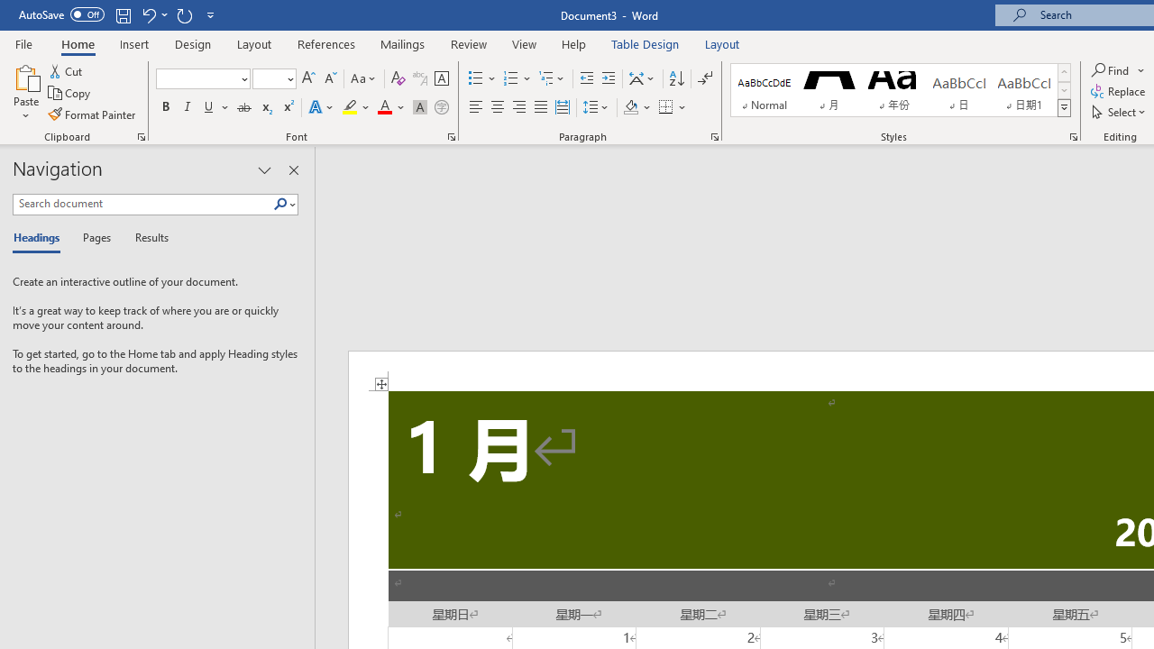  I want to click on Results, so click(146, 238).